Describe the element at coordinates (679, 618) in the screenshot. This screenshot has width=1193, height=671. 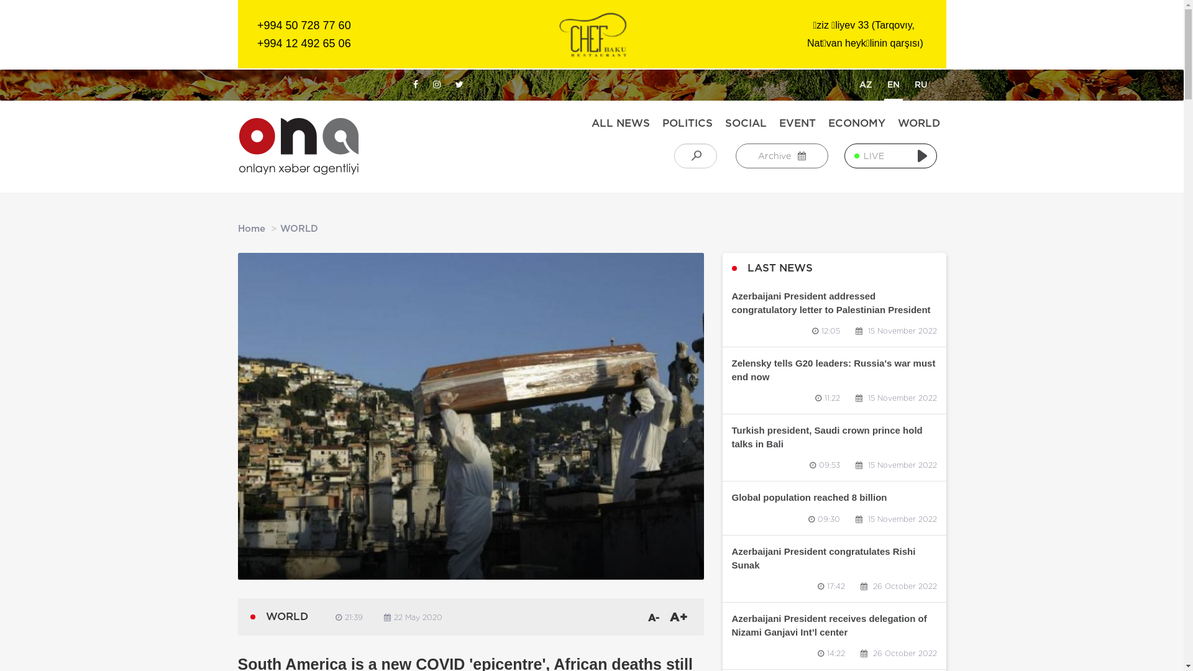
I see `A+` at that location.